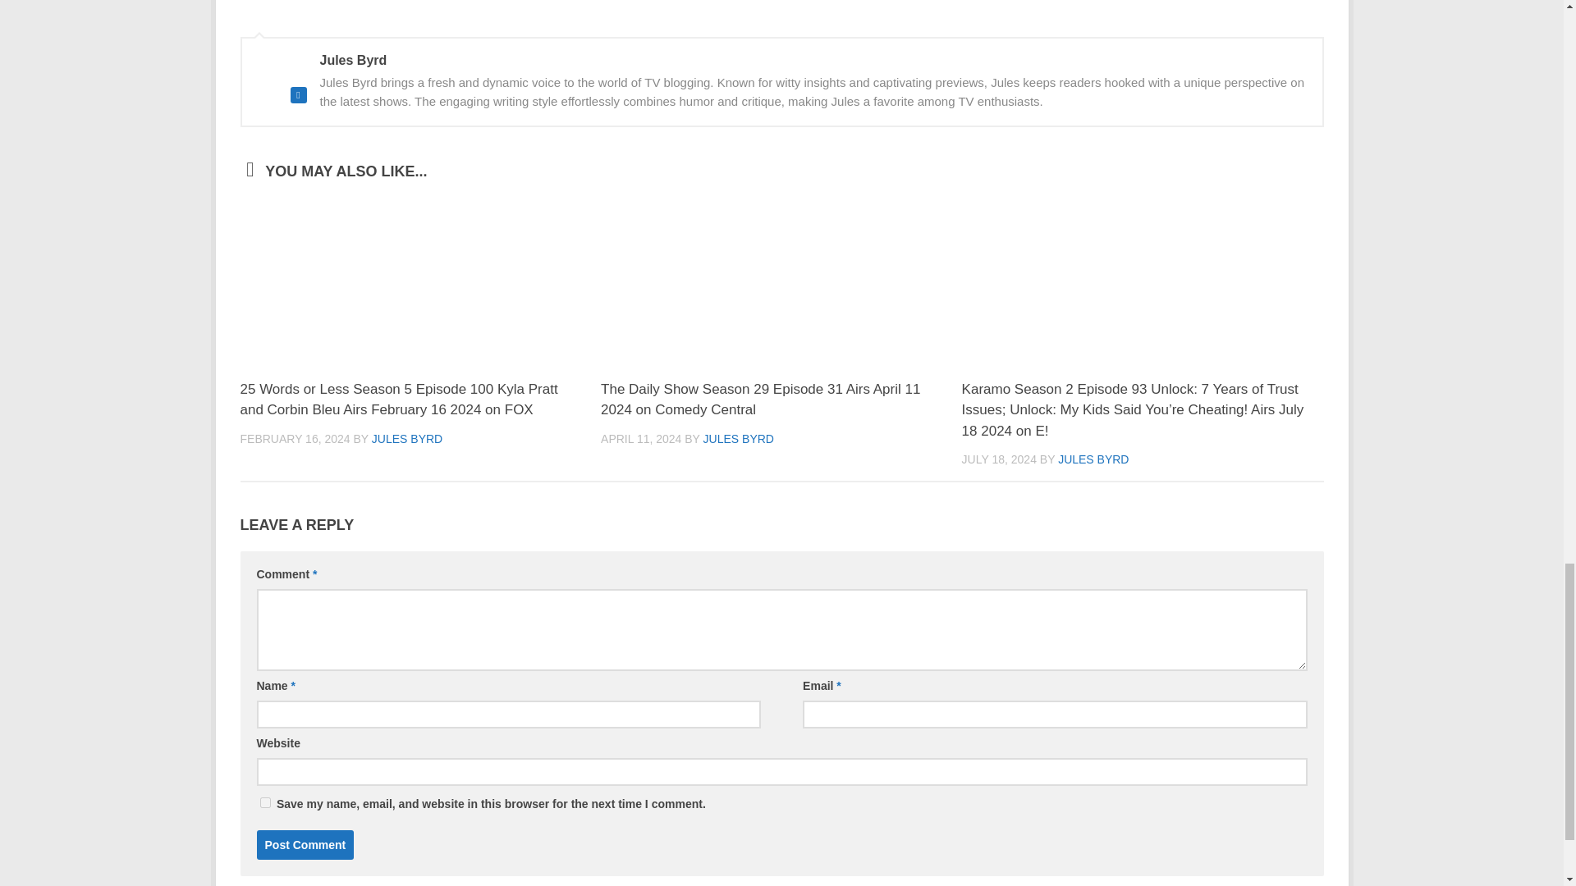 The height and width of the screenshot is (886, 1576). What do you see at coordinates (407, 463) in the screenshot?
I see `JULES BYRD` at bounding box center [407, 463].